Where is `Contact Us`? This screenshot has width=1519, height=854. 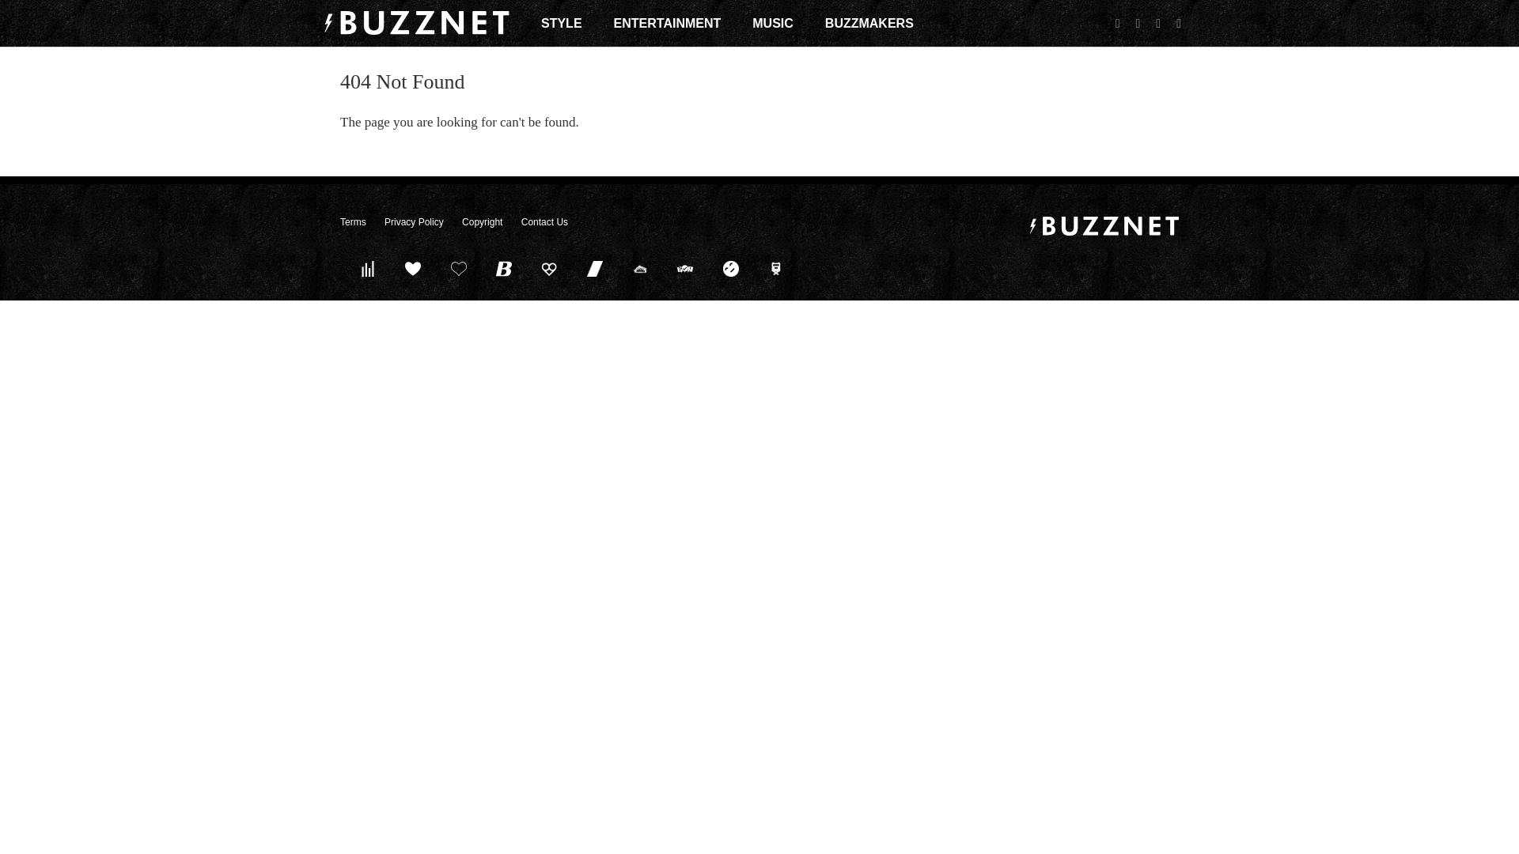 Contact Us is located at coordinates (544, 222).